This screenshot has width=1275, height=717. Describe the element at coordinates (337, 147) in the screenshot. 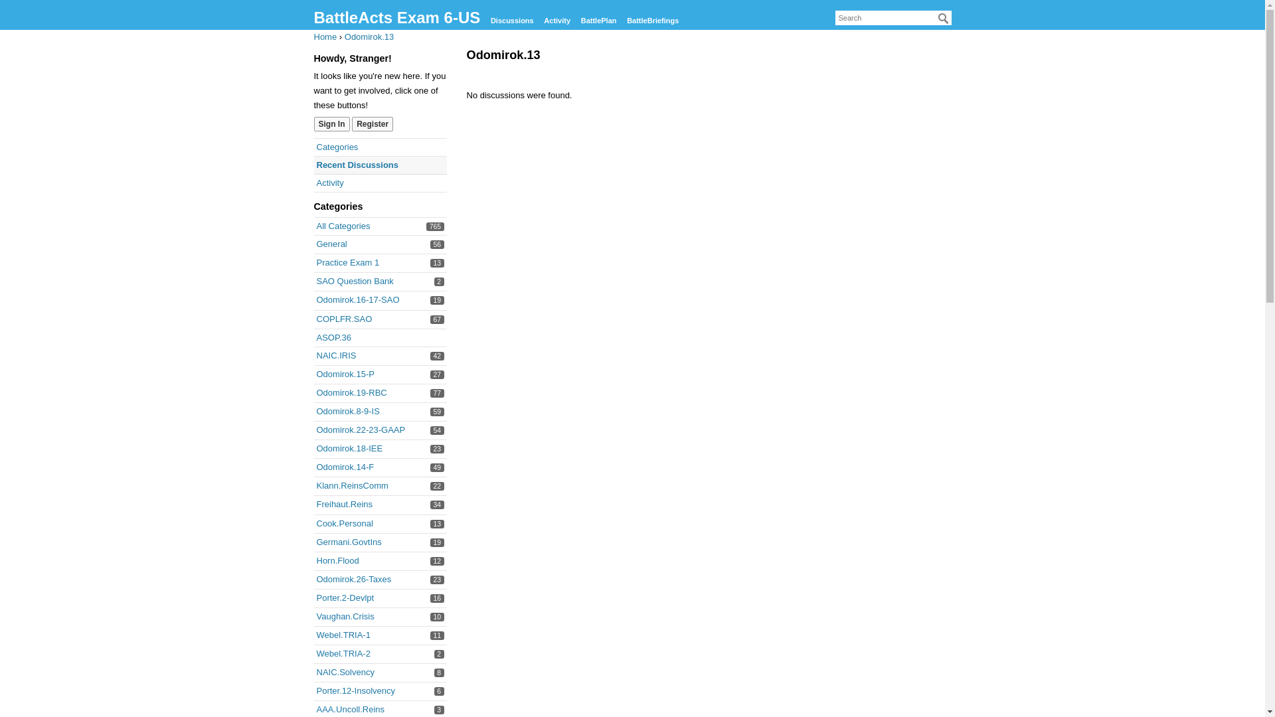

I see `Categories` at that location.